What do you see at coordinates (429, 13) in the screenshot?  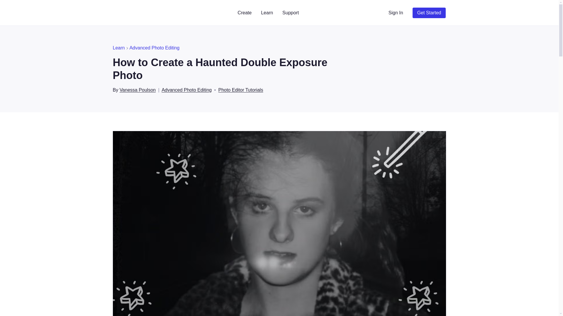 I see `Get Started` at bounding box center [429, 13].